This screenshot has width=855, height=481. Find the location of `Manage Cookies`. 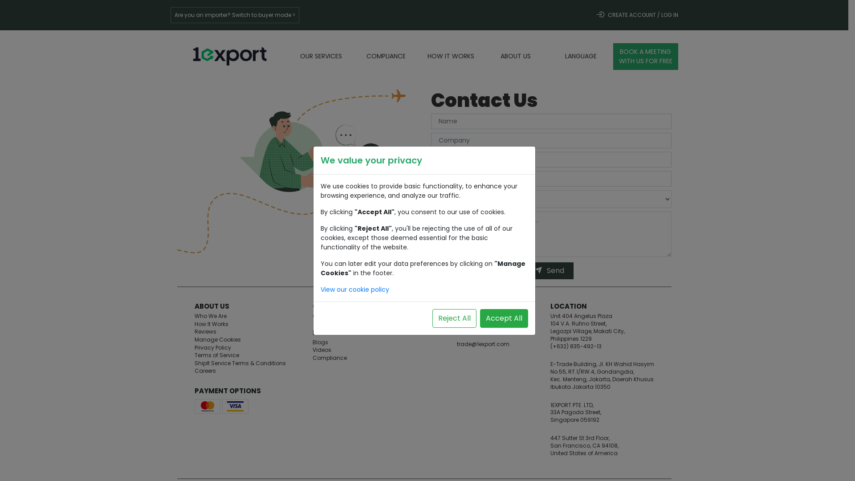

Manage Cookies is located at coordinates (217, 340).